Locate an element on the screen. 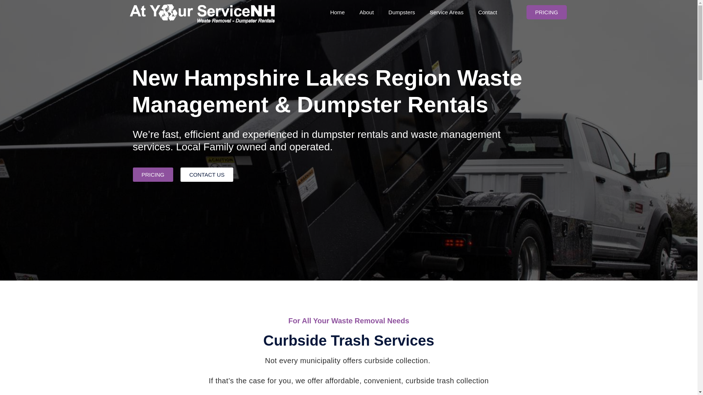 Image resolution: width=703 pixels, height=395 pixels. Service Areas is located at coordinates (447, 12).